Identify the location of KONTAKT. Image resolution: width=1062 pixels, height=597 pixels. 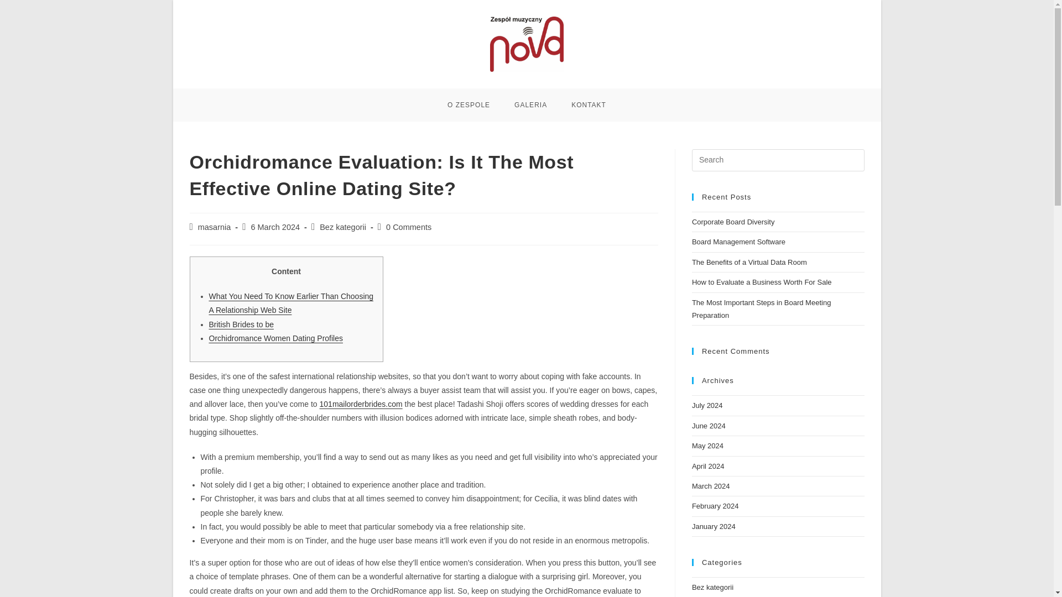
(589, 105).